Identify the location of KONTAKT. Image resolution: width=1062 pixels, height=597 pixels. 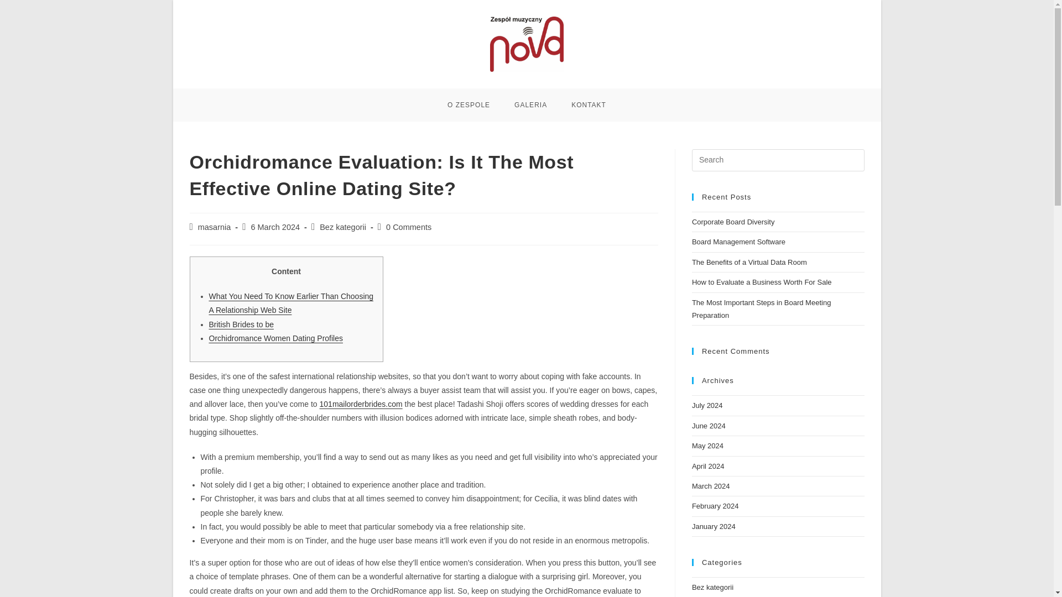
(589, 105).